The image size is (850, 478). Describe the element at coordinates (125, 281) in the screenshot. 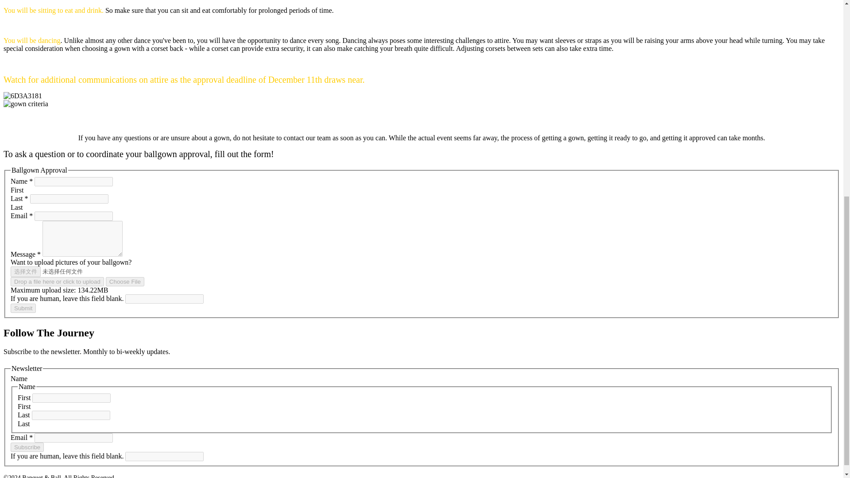

I see `Choose File` at that location.